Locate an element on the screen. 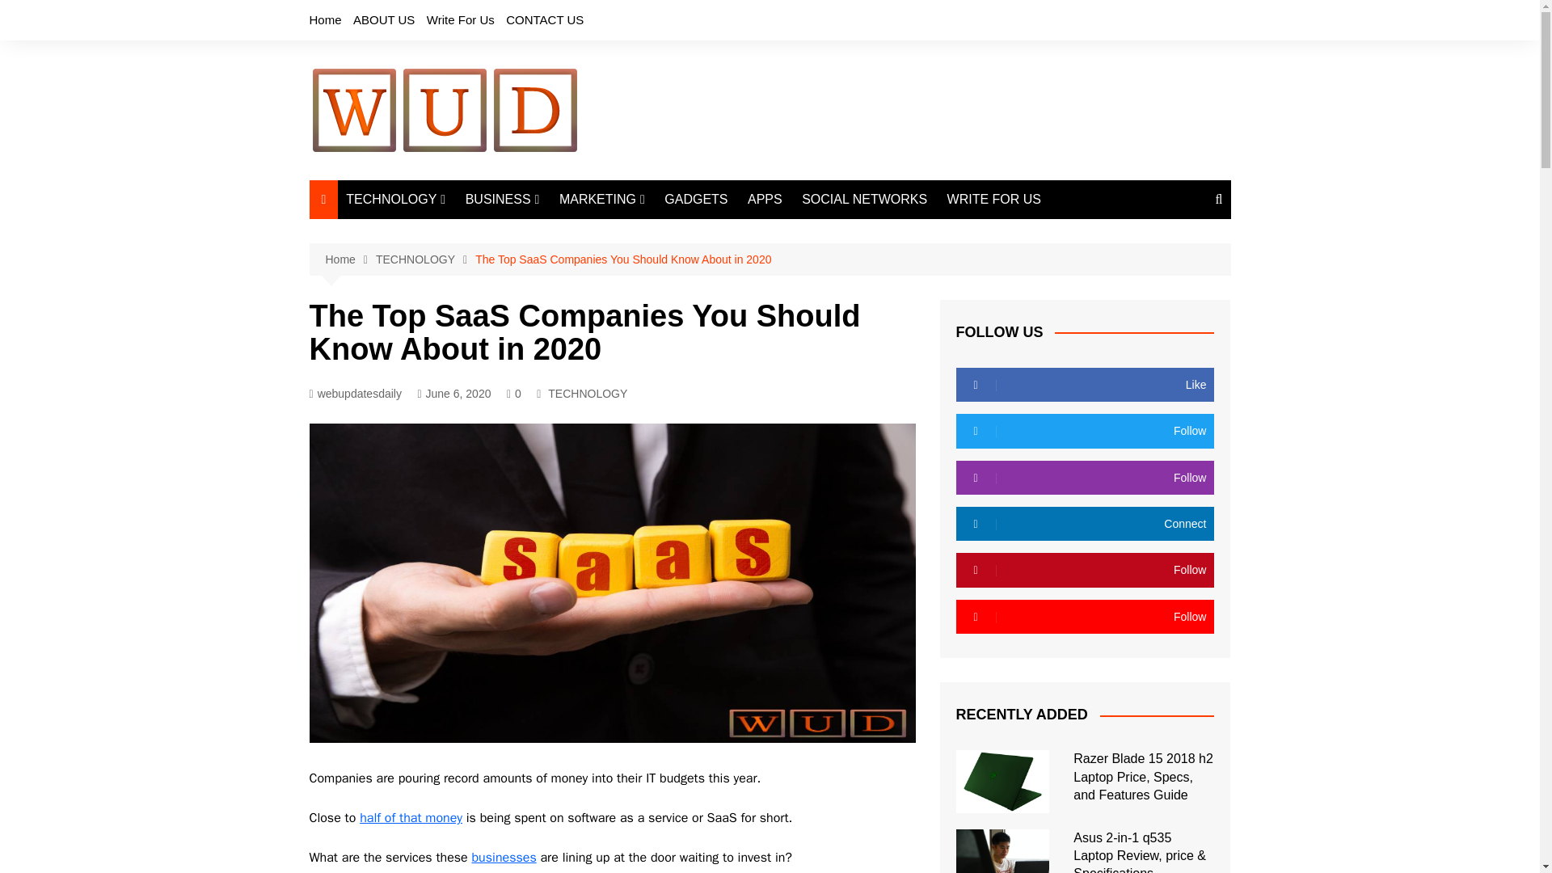 This screenshot has height=873, width=1552. ABOUT US is located at coordinates (383, 19).